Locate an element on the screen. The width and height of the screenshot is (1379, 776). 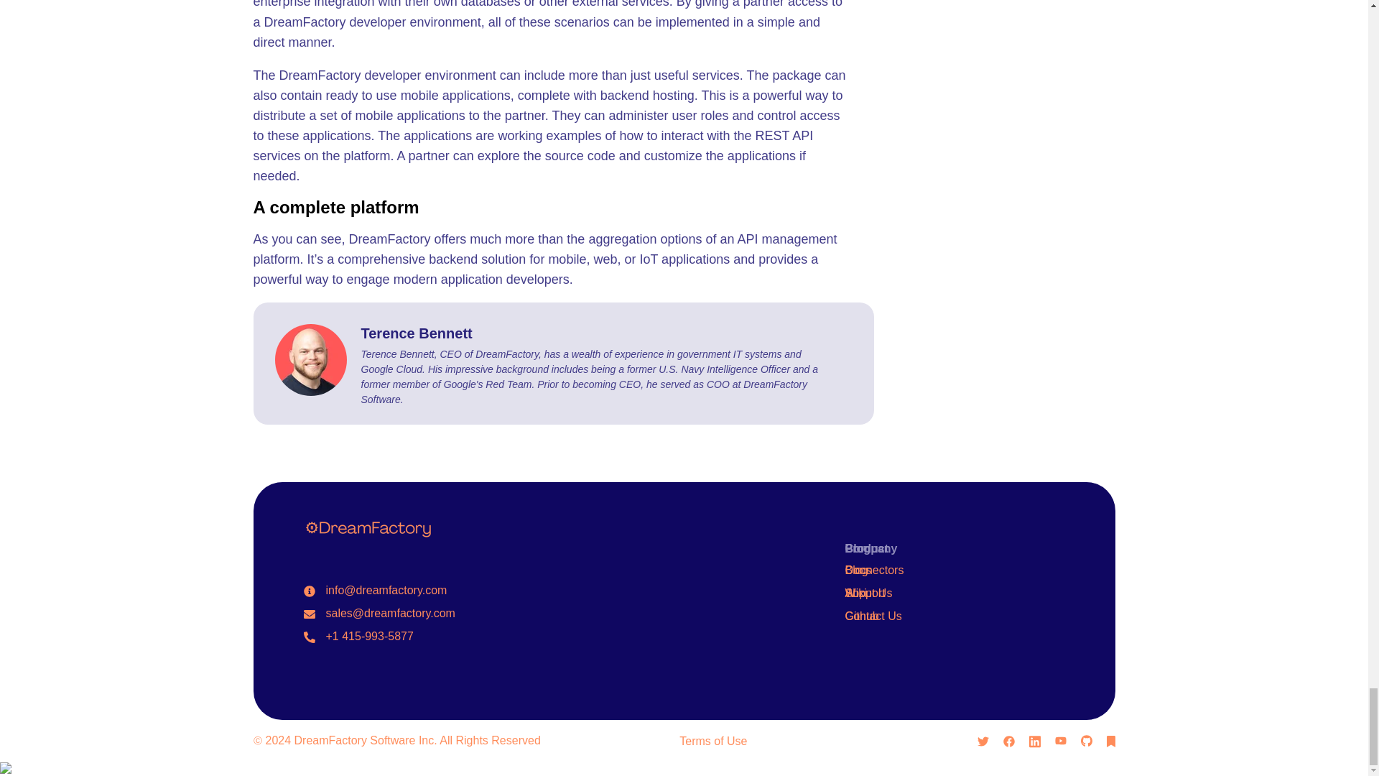
Connectors is located at coordinates (875, 571).